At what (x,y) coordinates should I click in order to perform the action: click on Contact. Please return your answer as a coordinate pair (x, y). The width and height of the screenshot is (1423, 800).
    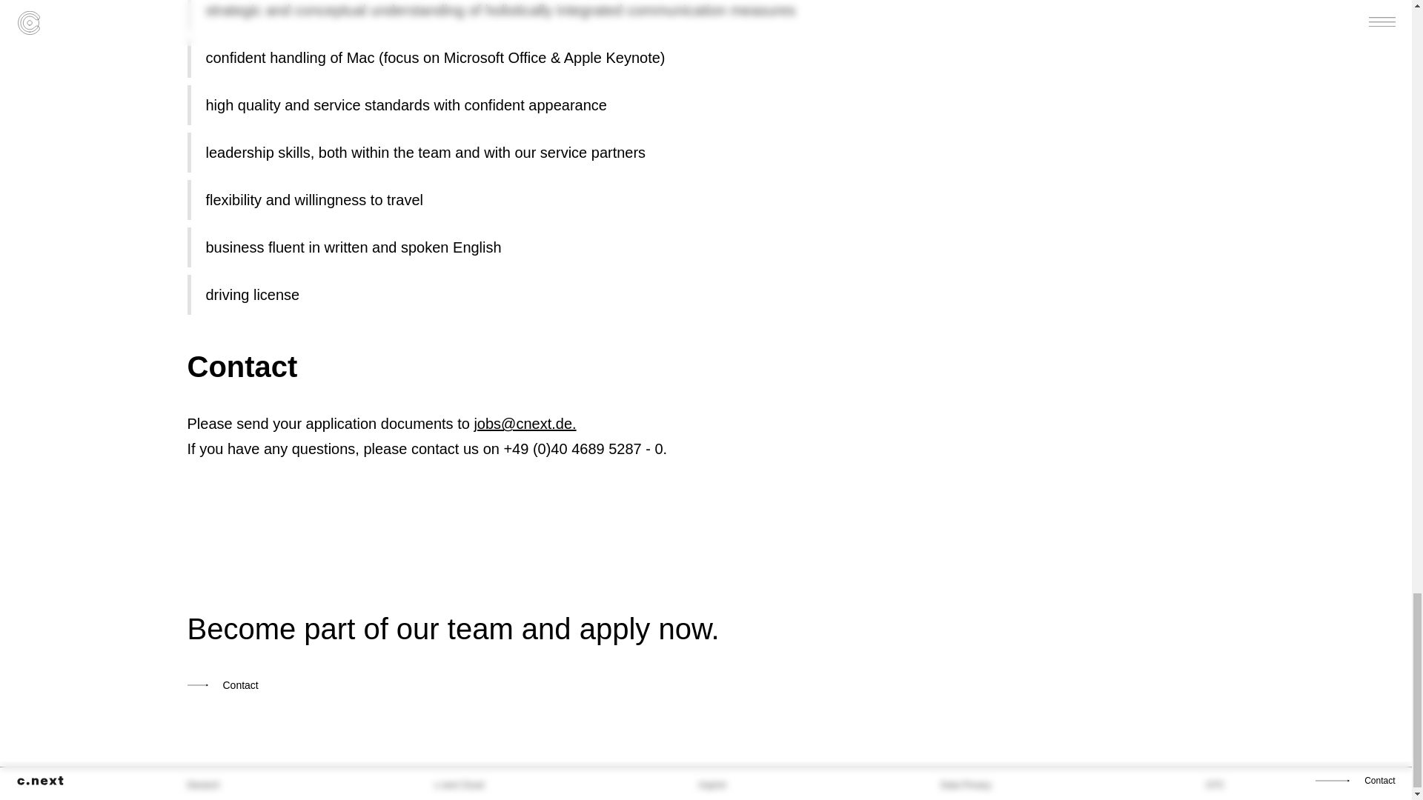
    Looking at the image, I should click on (452, 684).